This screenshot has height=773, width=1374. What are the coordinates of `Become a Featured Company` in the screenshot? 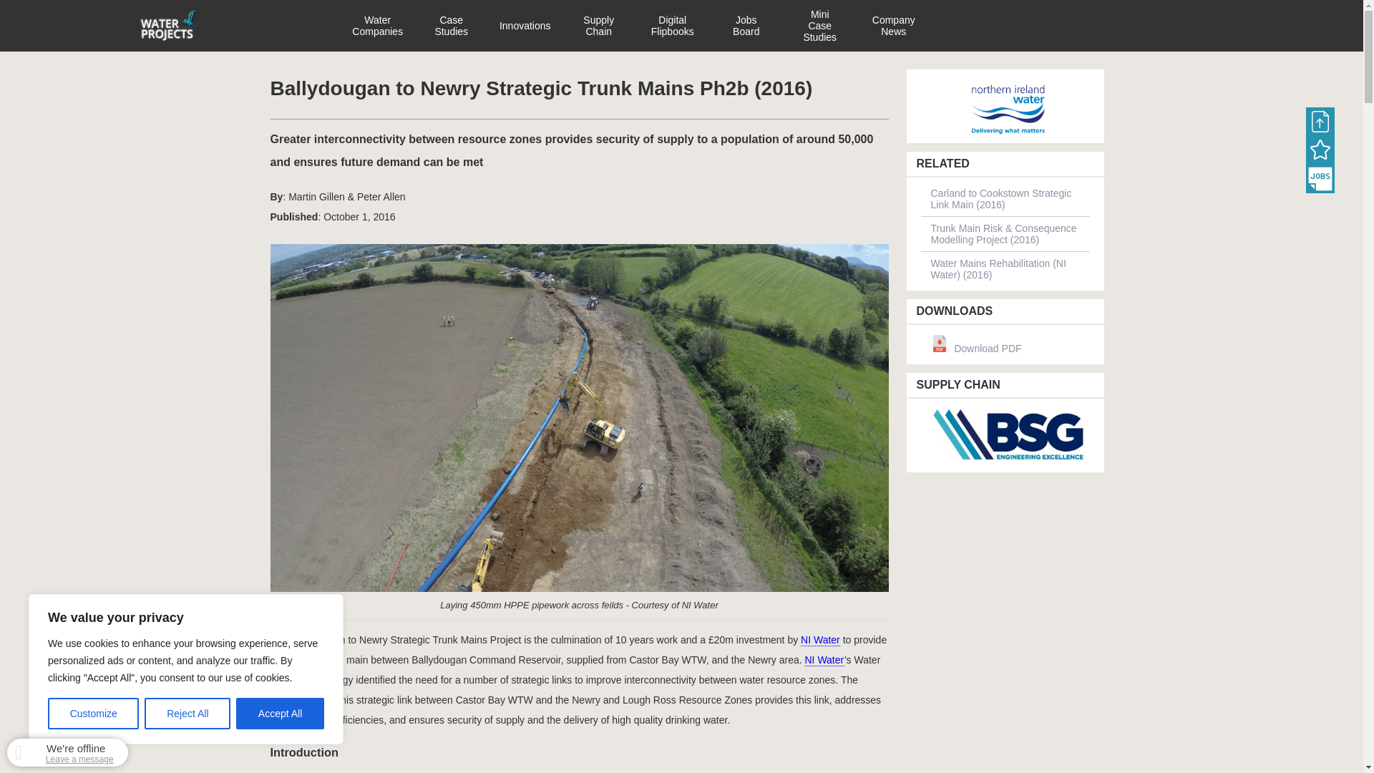 It's located at (1320, 150).